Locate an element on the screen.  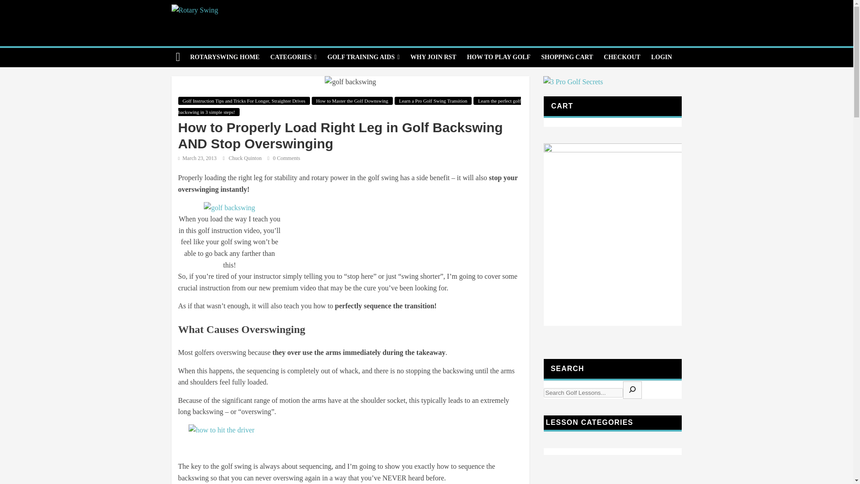
0 Comments is located at coordinates (284, 158).